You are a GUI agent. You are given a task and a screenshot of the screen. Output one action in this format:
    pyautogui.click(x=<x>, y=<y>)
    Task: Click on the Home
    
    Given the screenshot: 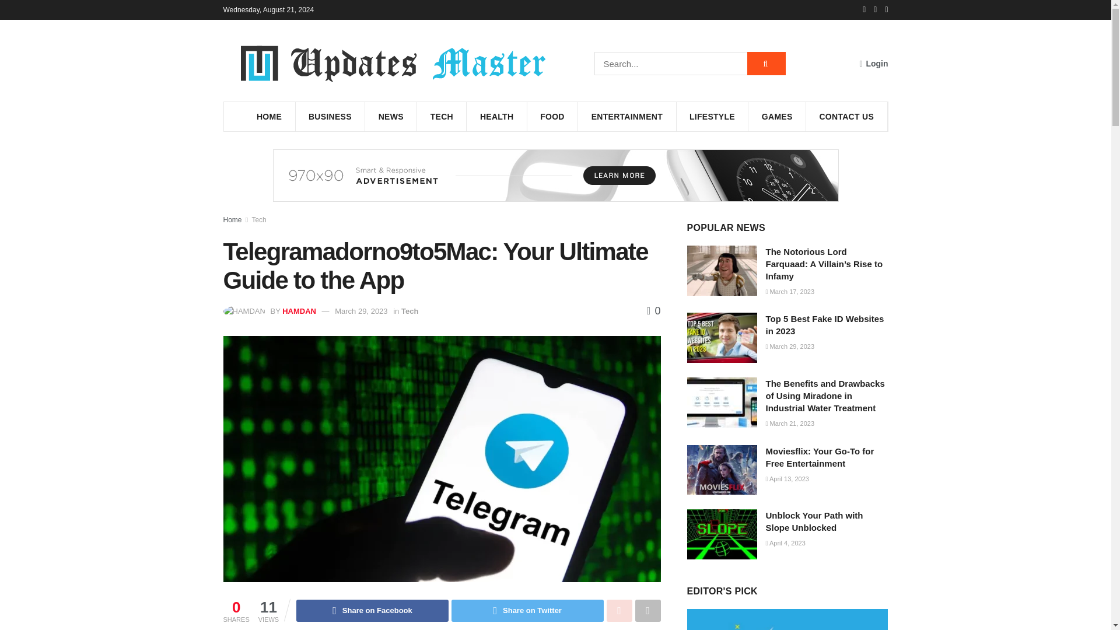 What is the action you would take?
    pyautogui.click(x=232, y=220)
    